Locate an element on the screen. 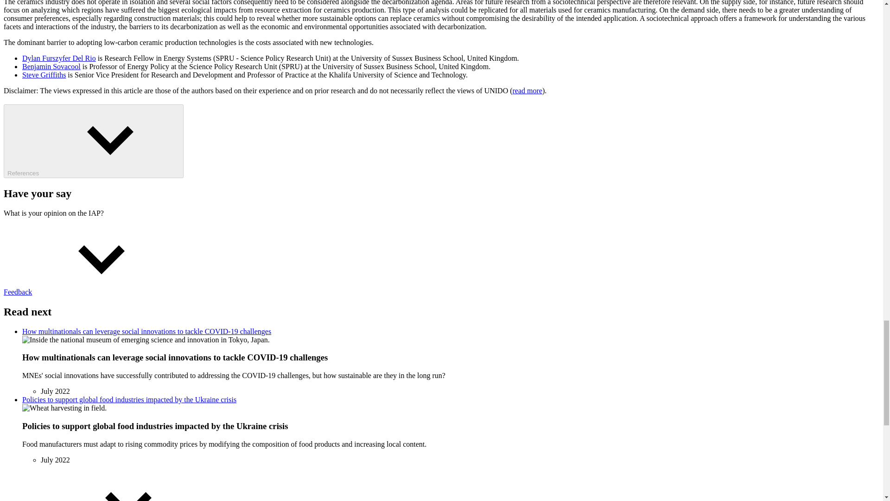 The width and height of the screenshot is (890, 501). Feedback is located at coordinates (87, 292).